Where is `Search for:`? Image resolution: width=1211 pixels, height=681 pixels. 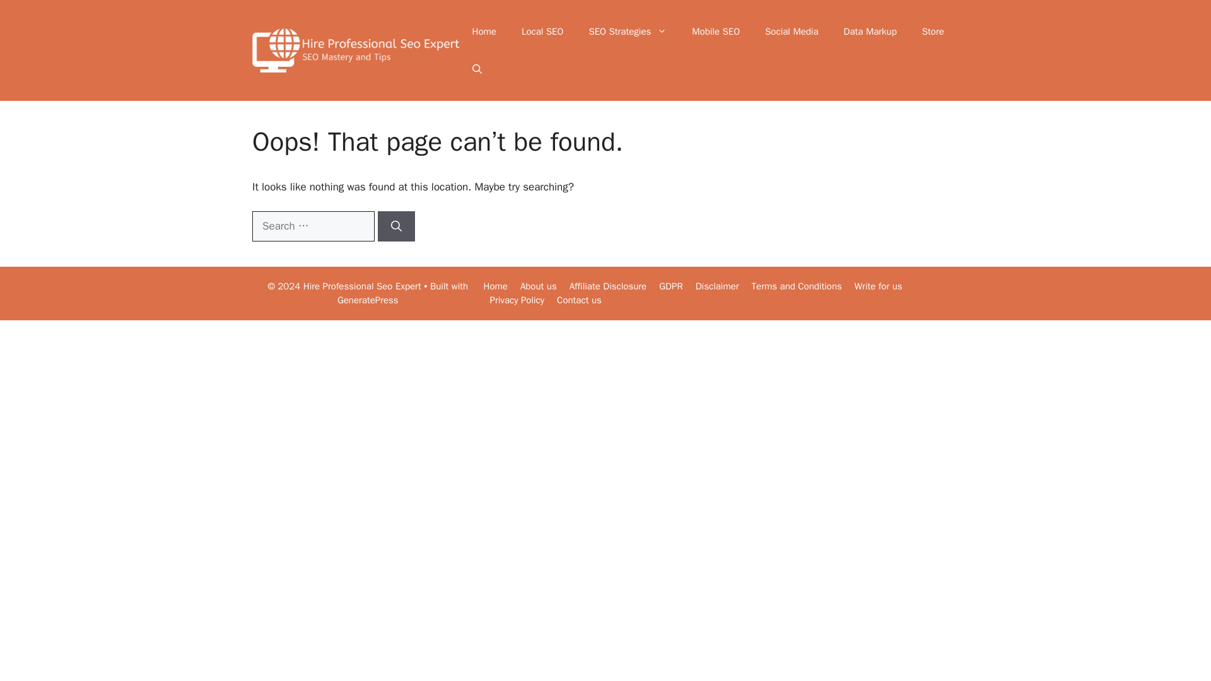 Search for: is located at coordinates (313, 226).